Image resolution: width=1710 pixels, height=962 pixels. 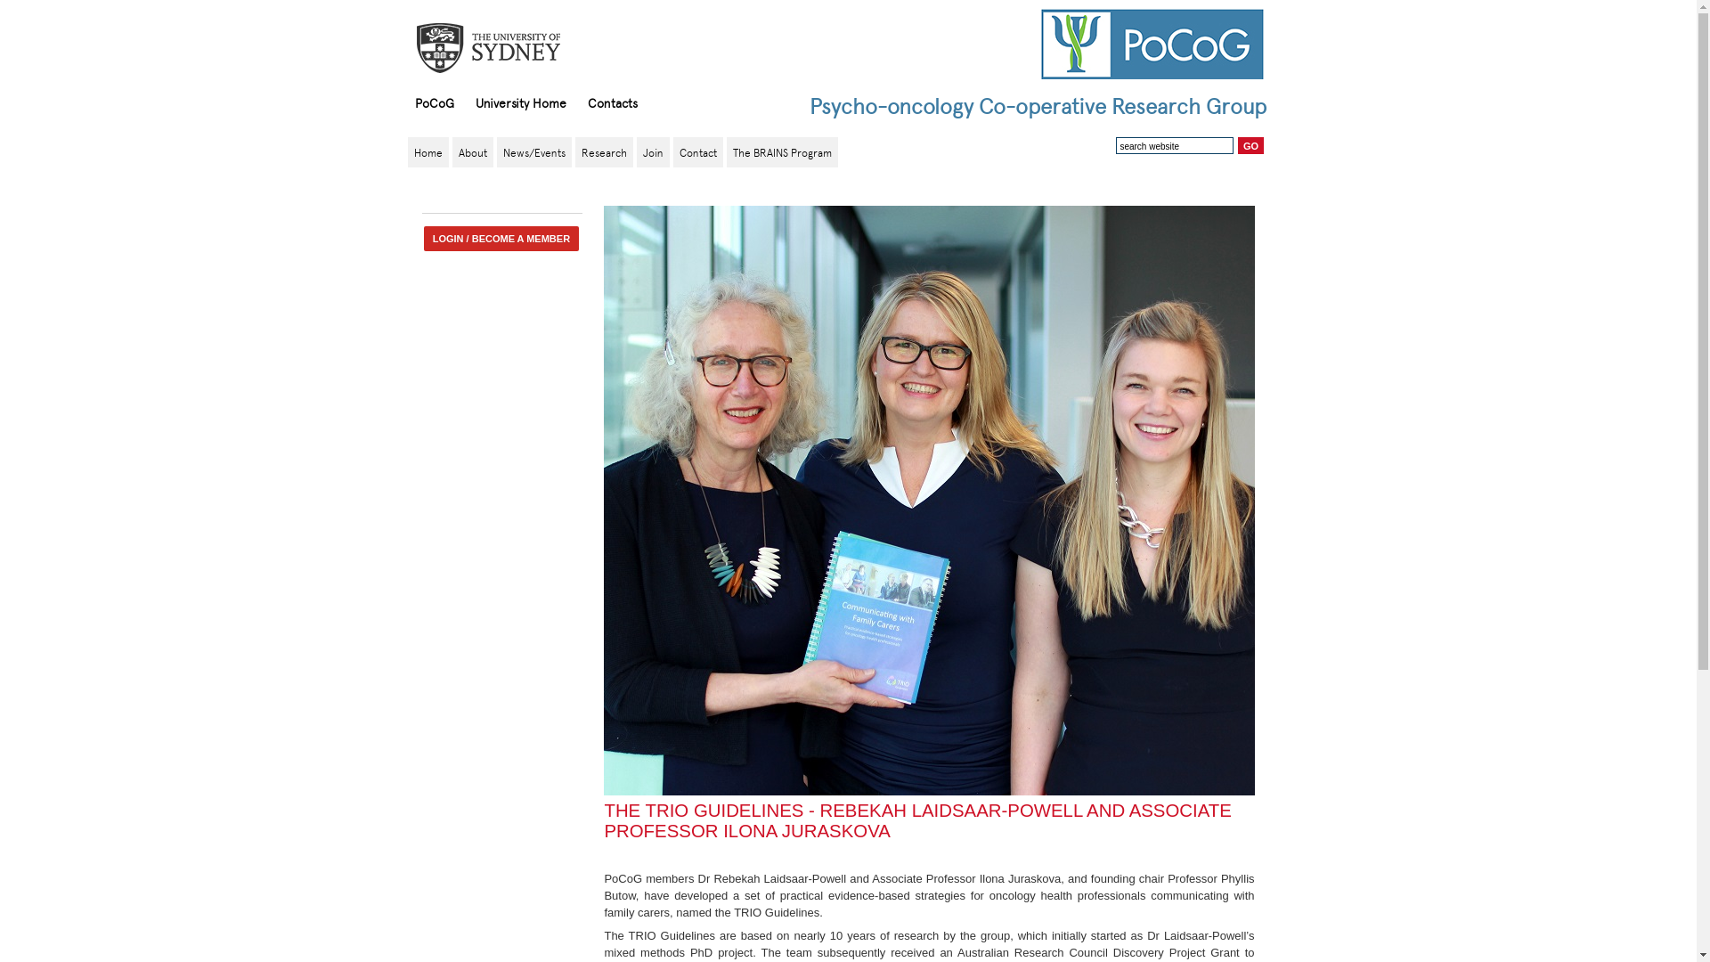 I want to click on Enclose in quotes "" to search for exact match, so click(x=1190, y=145).